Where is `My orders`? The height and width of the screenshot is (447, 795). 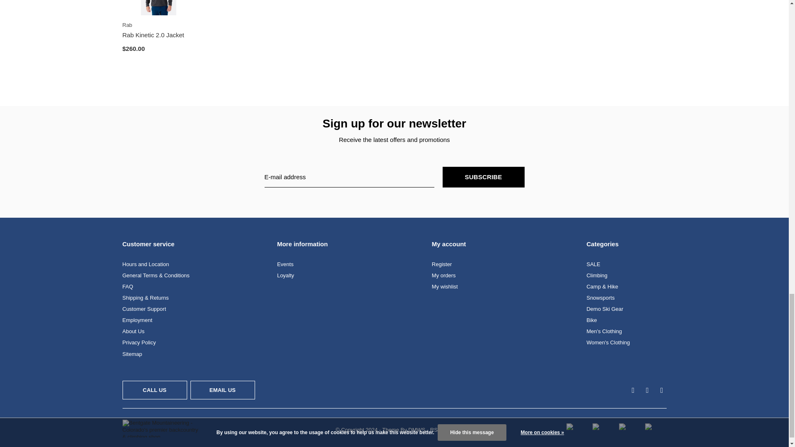
My orders is located at coordinates (443, 275).